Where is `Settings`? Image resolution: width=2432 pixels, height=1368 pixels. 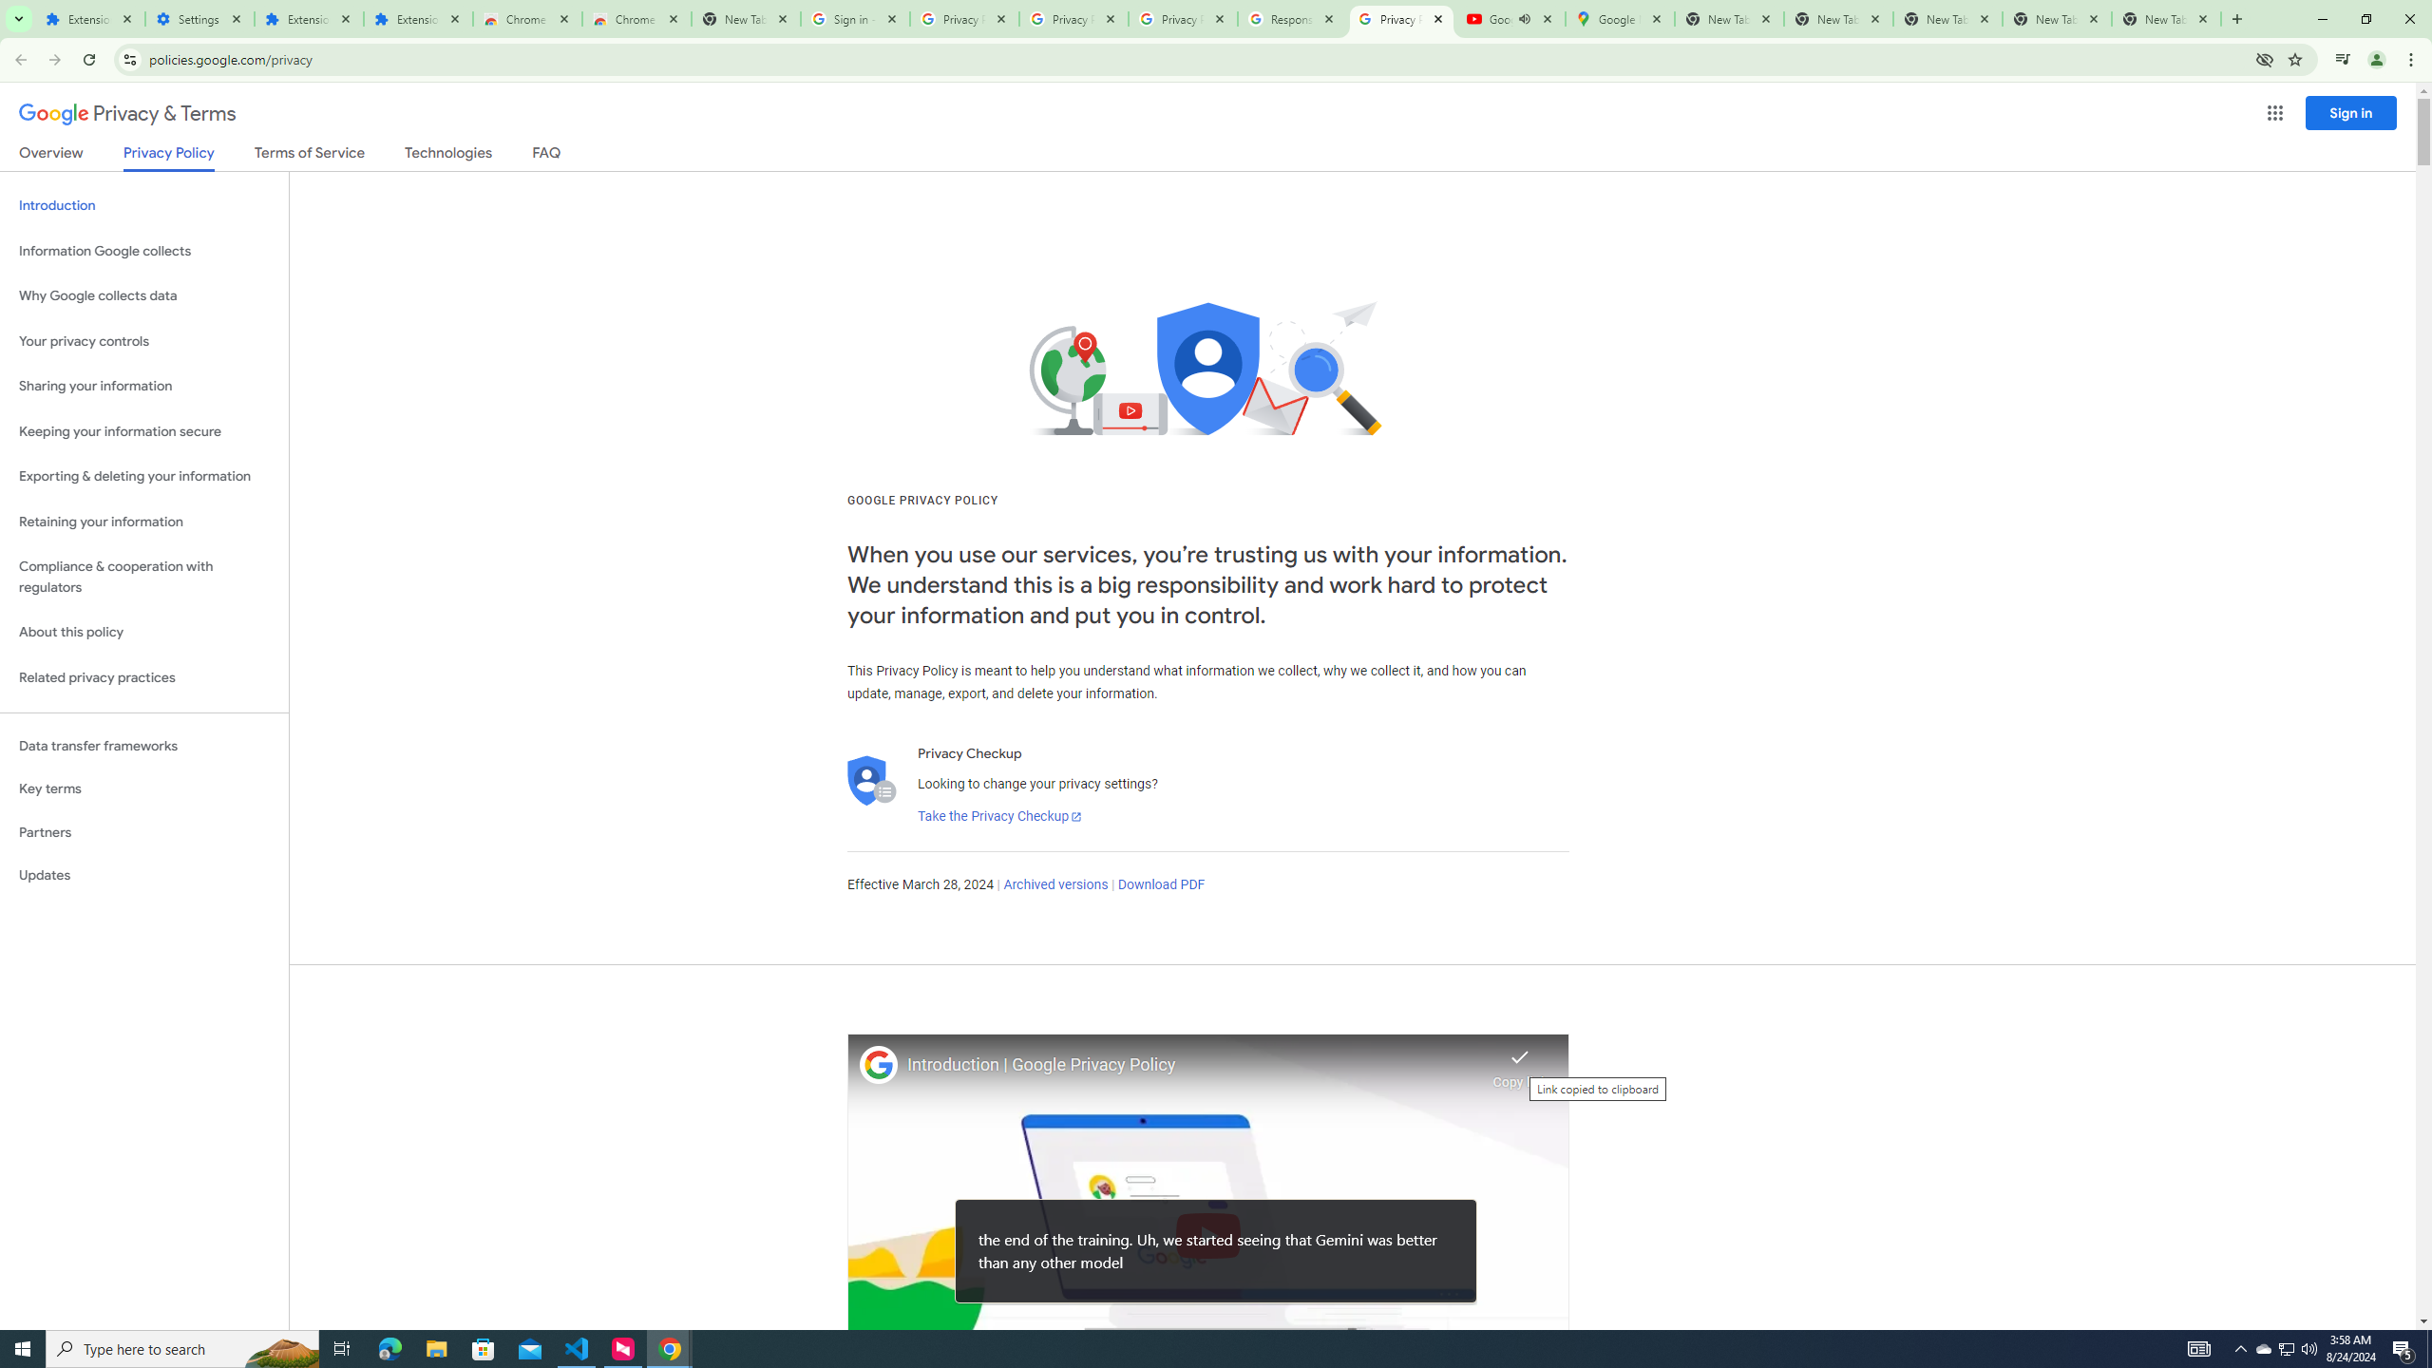
Settings is located at coordinates (199, 19).